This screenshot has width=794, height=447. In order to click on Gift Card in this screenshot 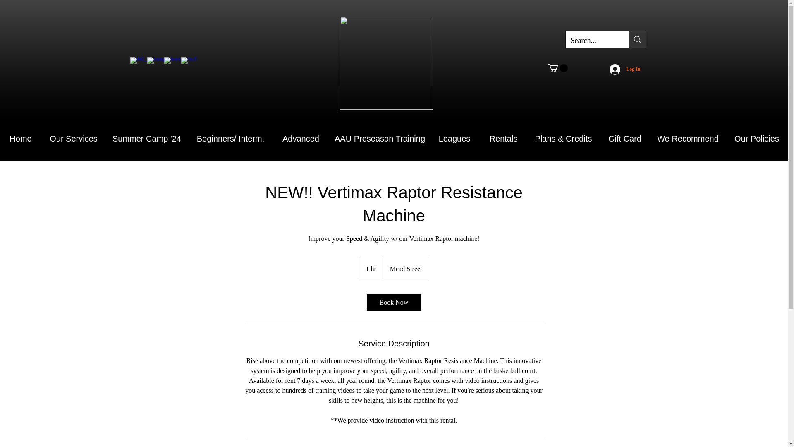, I will do `click(624, 138)`.